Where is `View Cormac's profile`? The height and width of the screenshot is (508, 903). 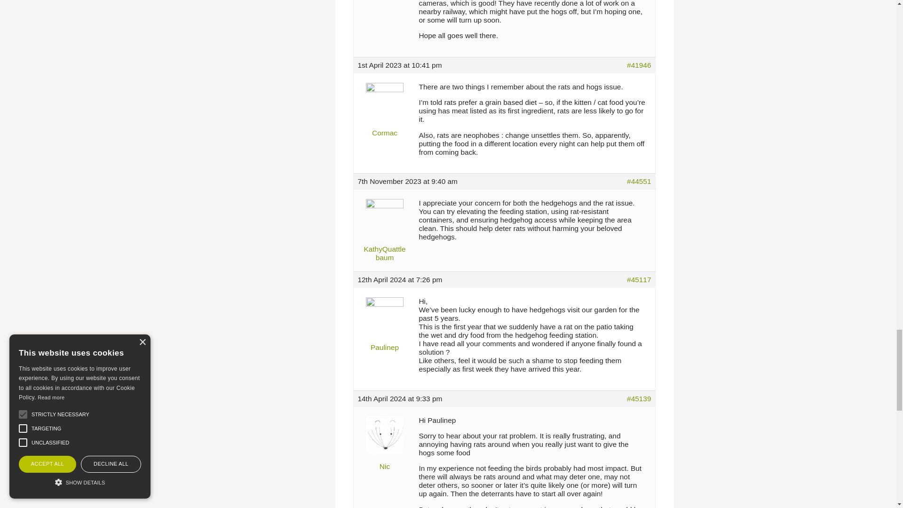 View Cormac's profile is located at coordinates (385, 107).